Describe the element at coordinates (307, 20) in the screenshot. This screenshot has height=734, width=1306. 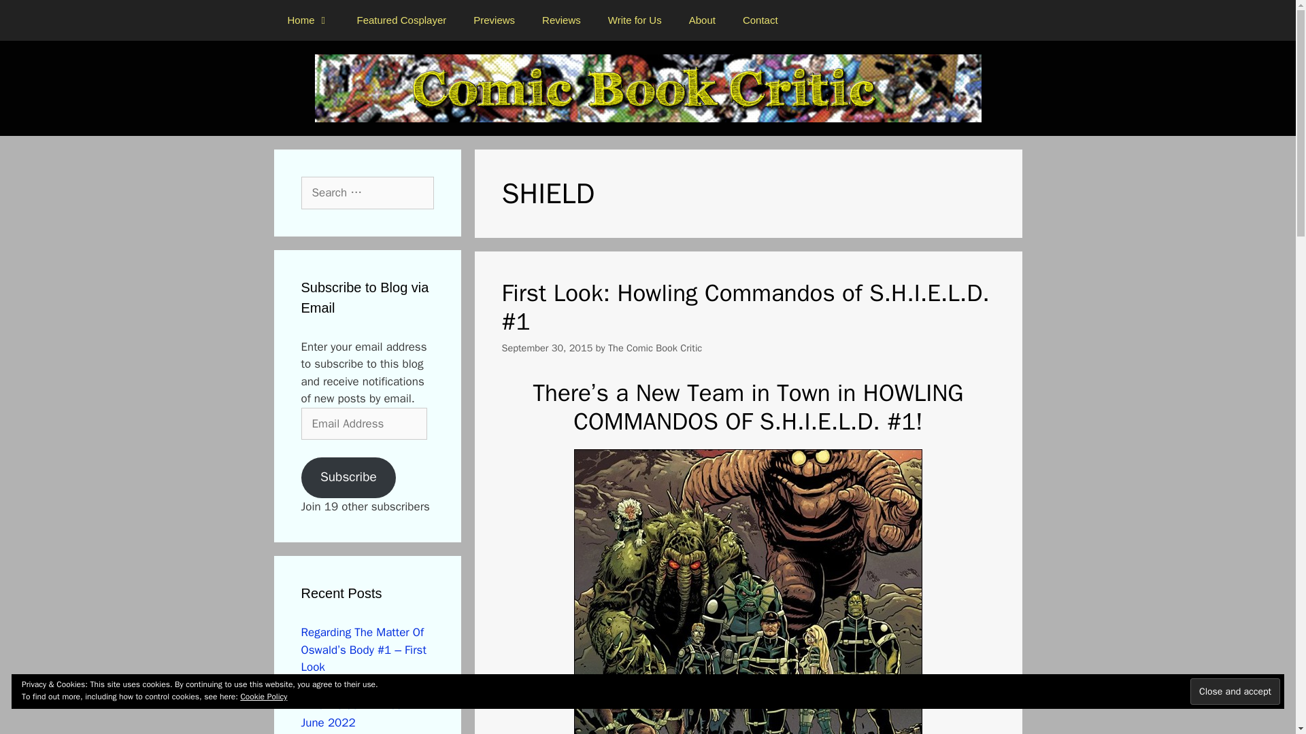
I see `Home` at that location.